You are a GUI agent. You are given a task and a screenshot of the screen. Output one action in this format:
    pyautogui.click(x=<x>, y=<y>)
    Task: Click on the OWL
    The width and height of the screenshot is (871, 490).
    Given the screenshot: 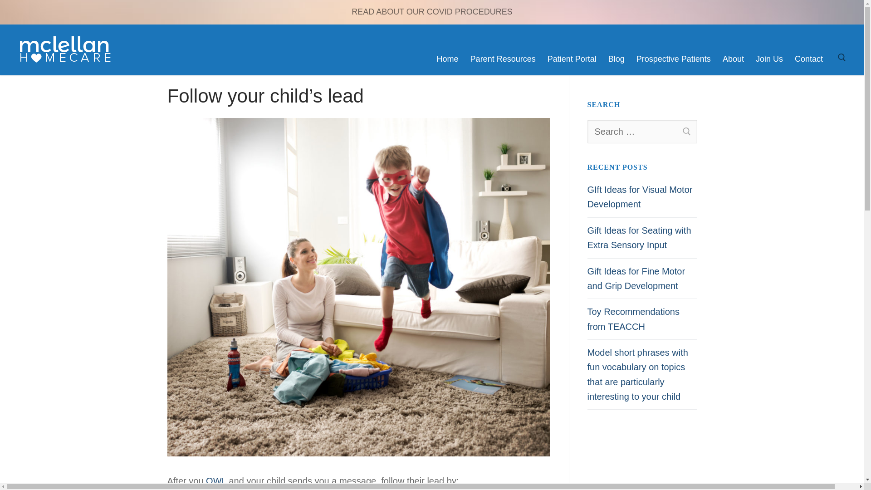 What is the action you would take?
    pyautogui.click(x=216, y=481)
    